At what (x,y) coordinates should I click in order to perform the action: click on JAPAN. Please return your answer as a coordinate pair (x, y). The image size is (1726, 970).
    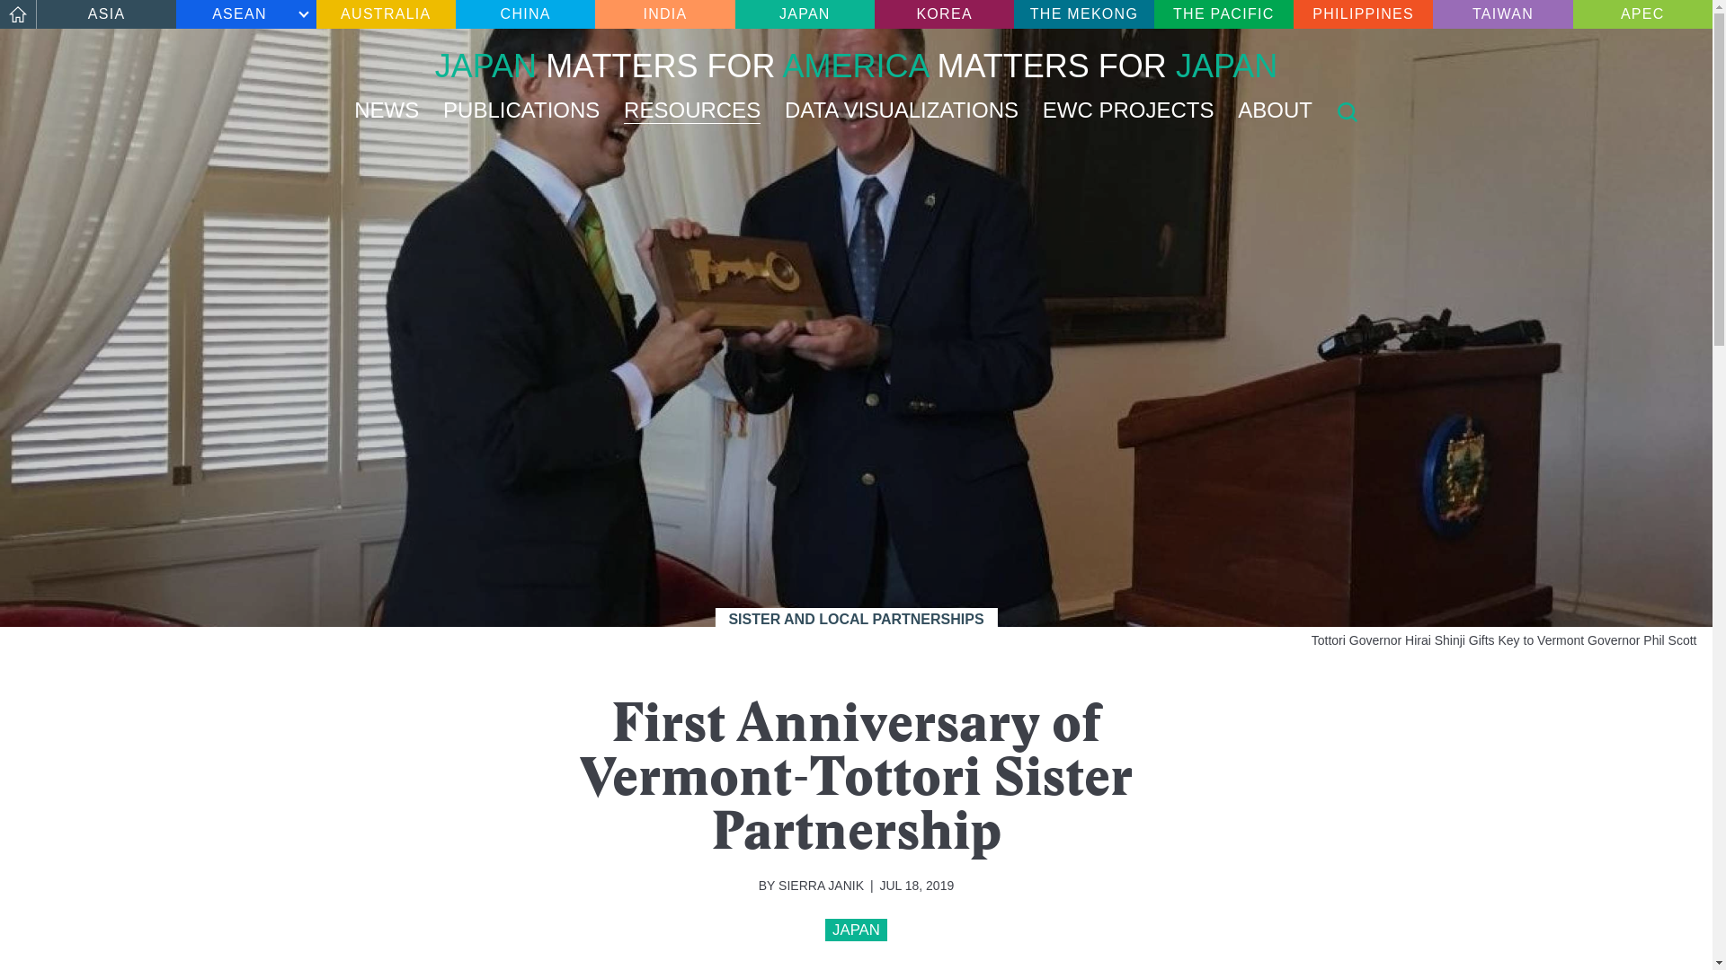
    Looking at the image, I should click on (245, 14).